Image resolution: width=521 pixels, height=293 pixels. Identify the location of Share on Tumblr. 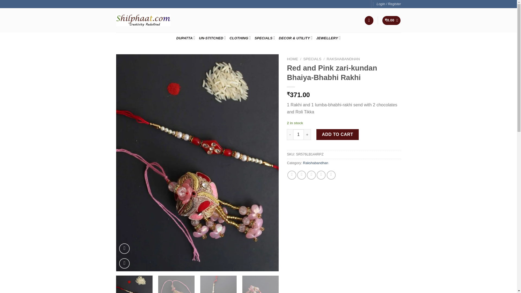
(331, 175).